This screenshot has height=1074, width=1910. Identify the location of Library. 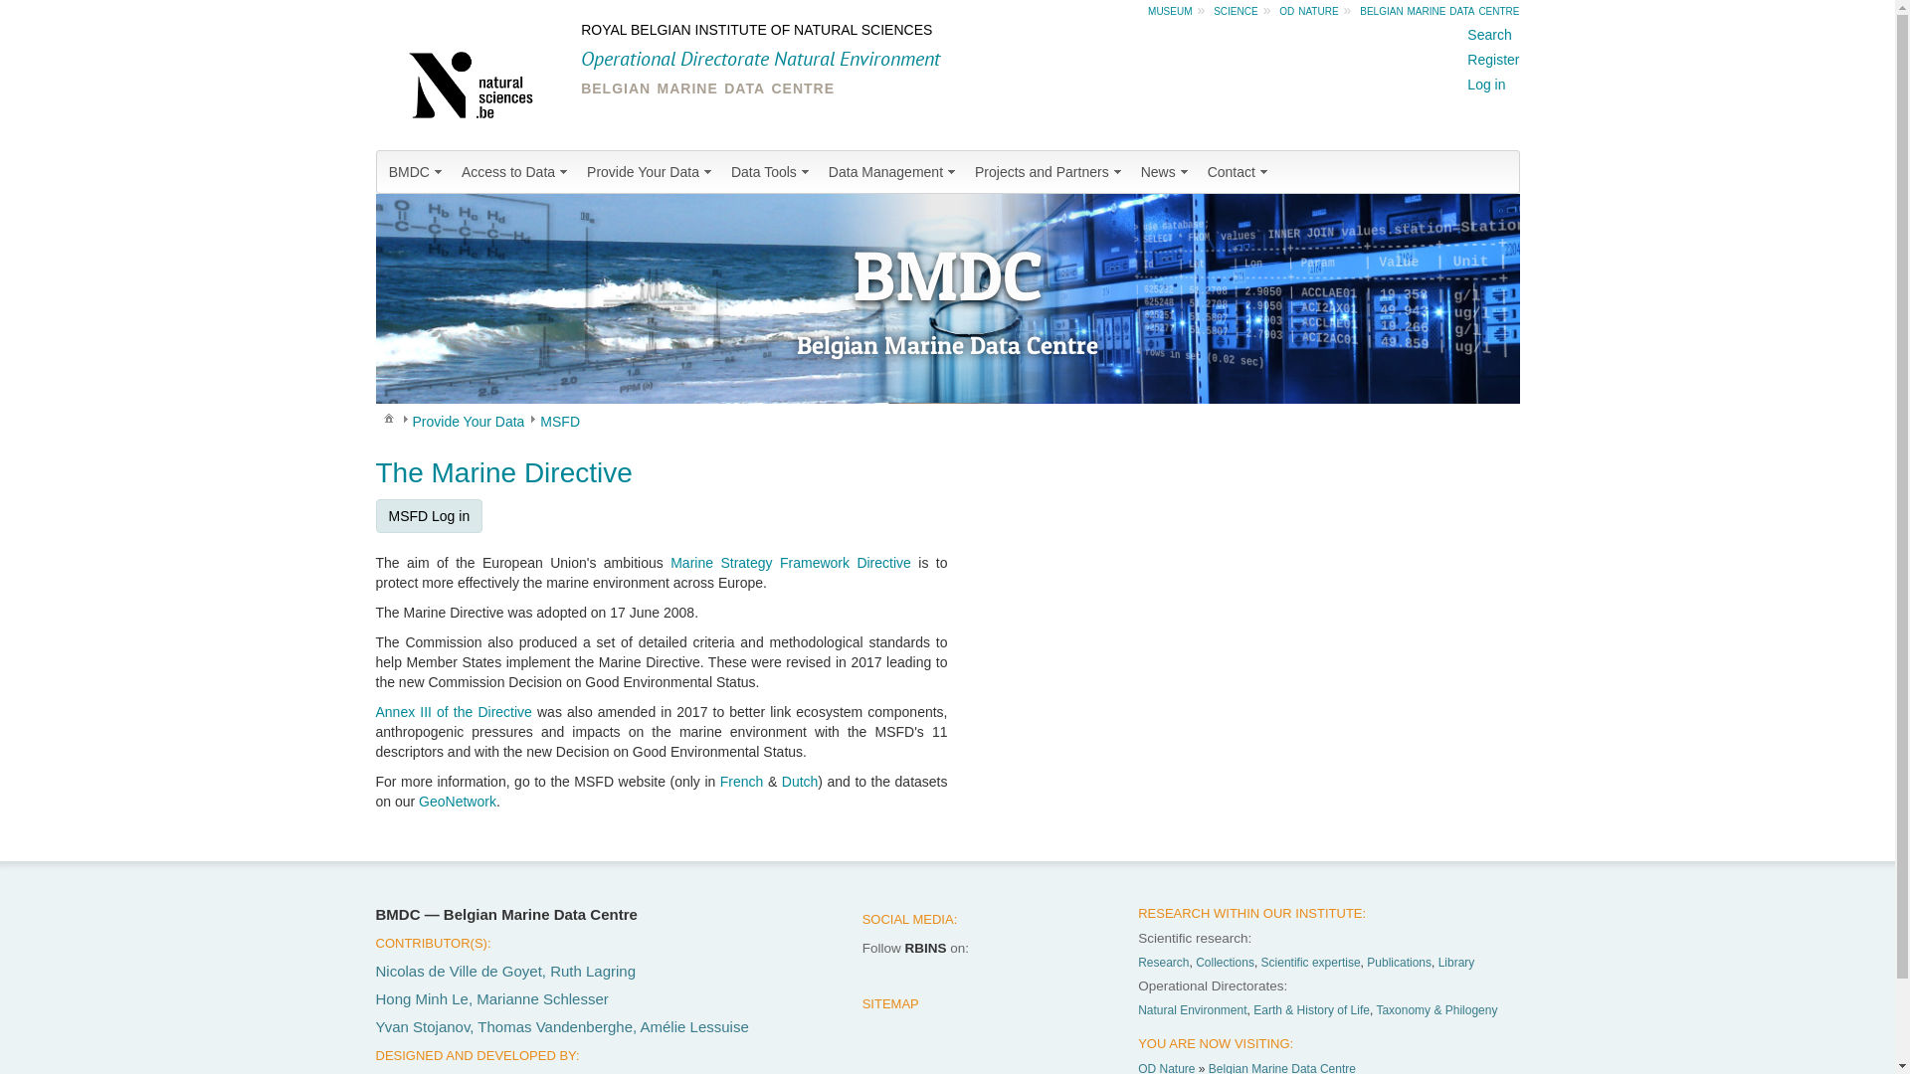
(1456, 963).